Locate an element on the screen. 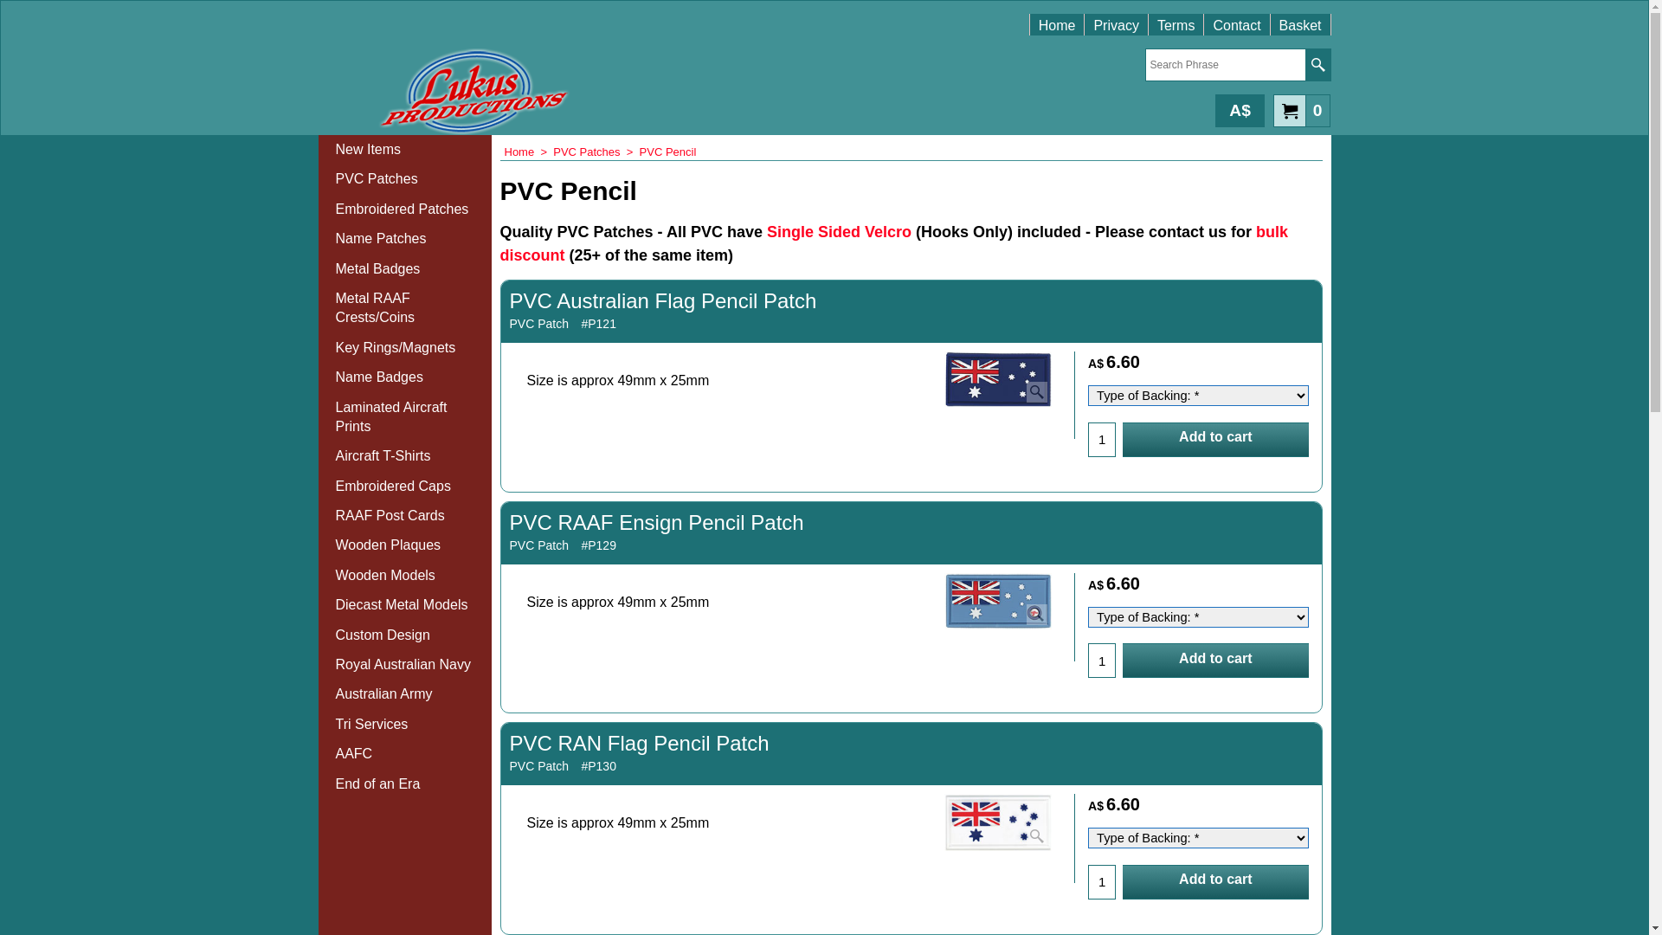 The image size is (1662, 935). Add to cart is located at coordinates (1215, 882).